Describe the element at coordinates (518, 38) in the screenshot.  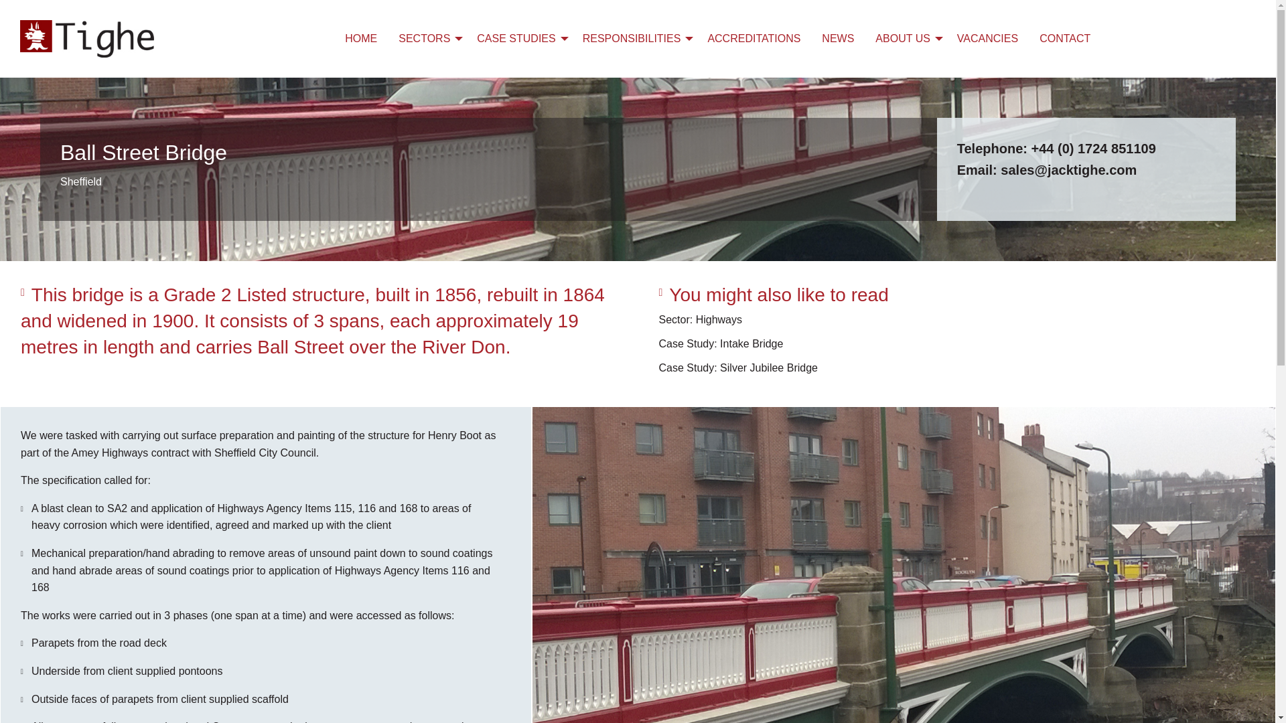
I see `CASE STUDIES` at that location.